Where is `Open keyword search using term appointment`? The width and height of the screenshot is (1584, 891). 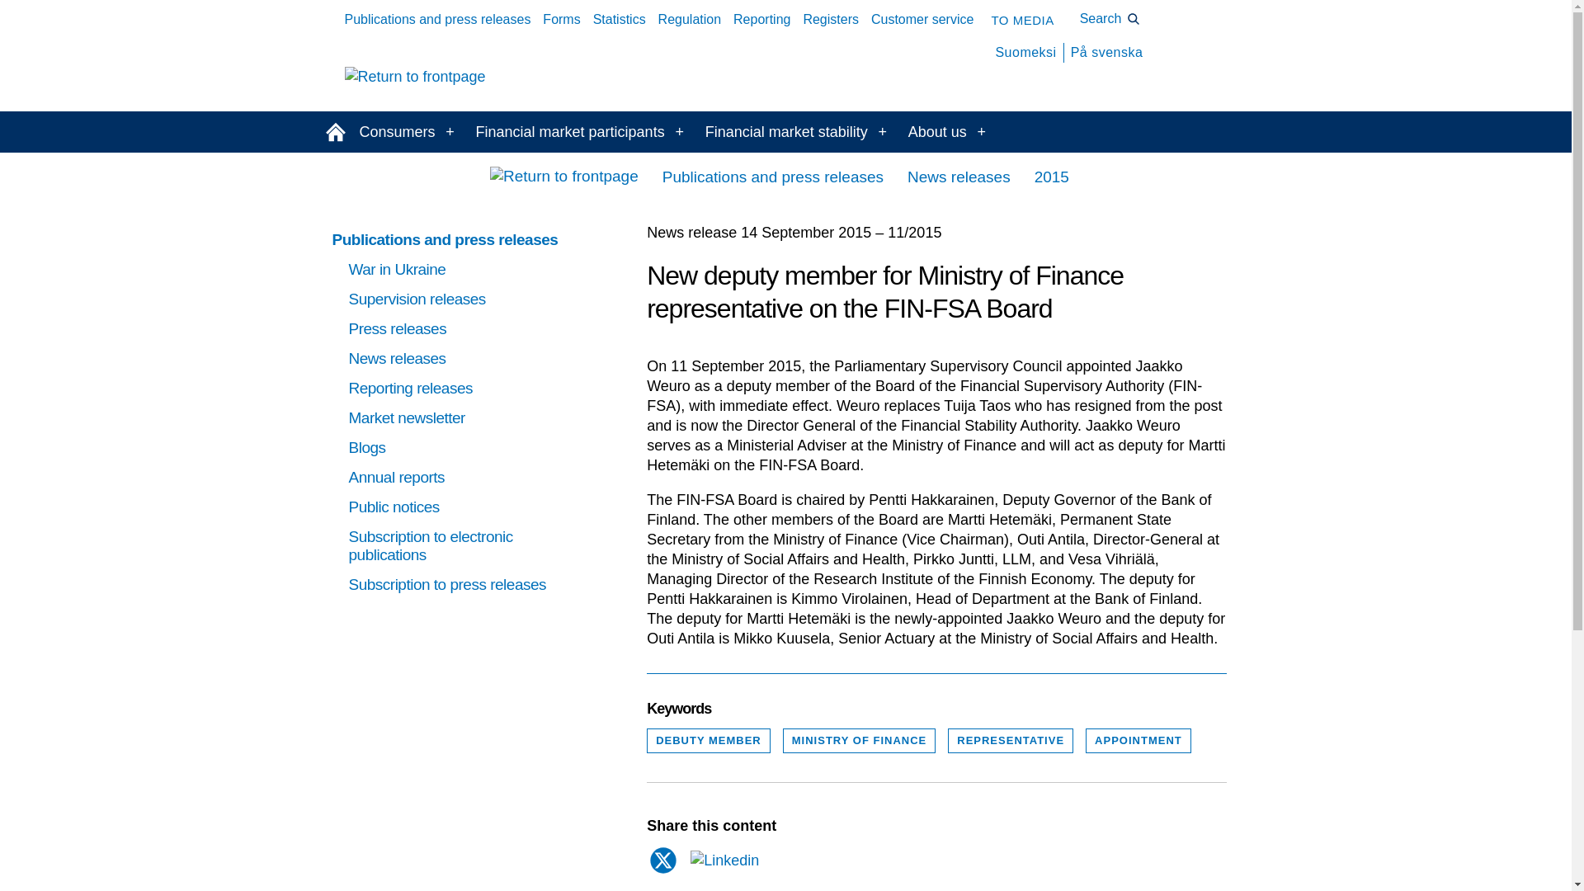 Open keyword search using term appointment is located at coordinates (1138, 741).